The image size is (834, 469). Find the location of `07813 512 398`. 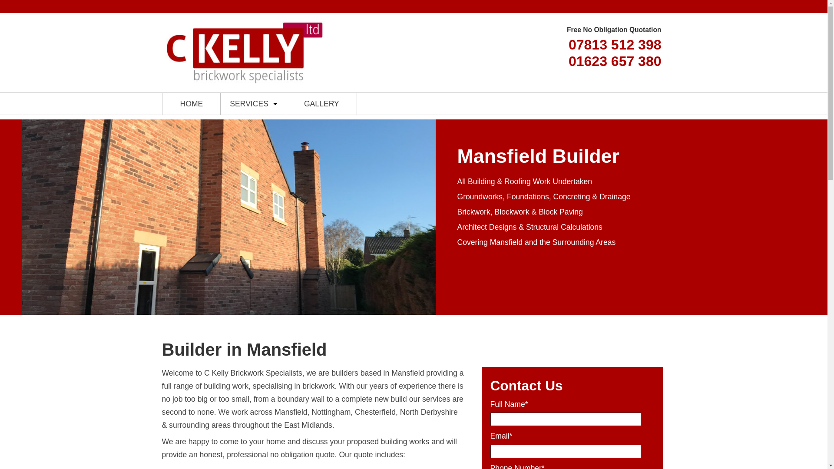

07813 512 398 is located at coordinates (615, 44).